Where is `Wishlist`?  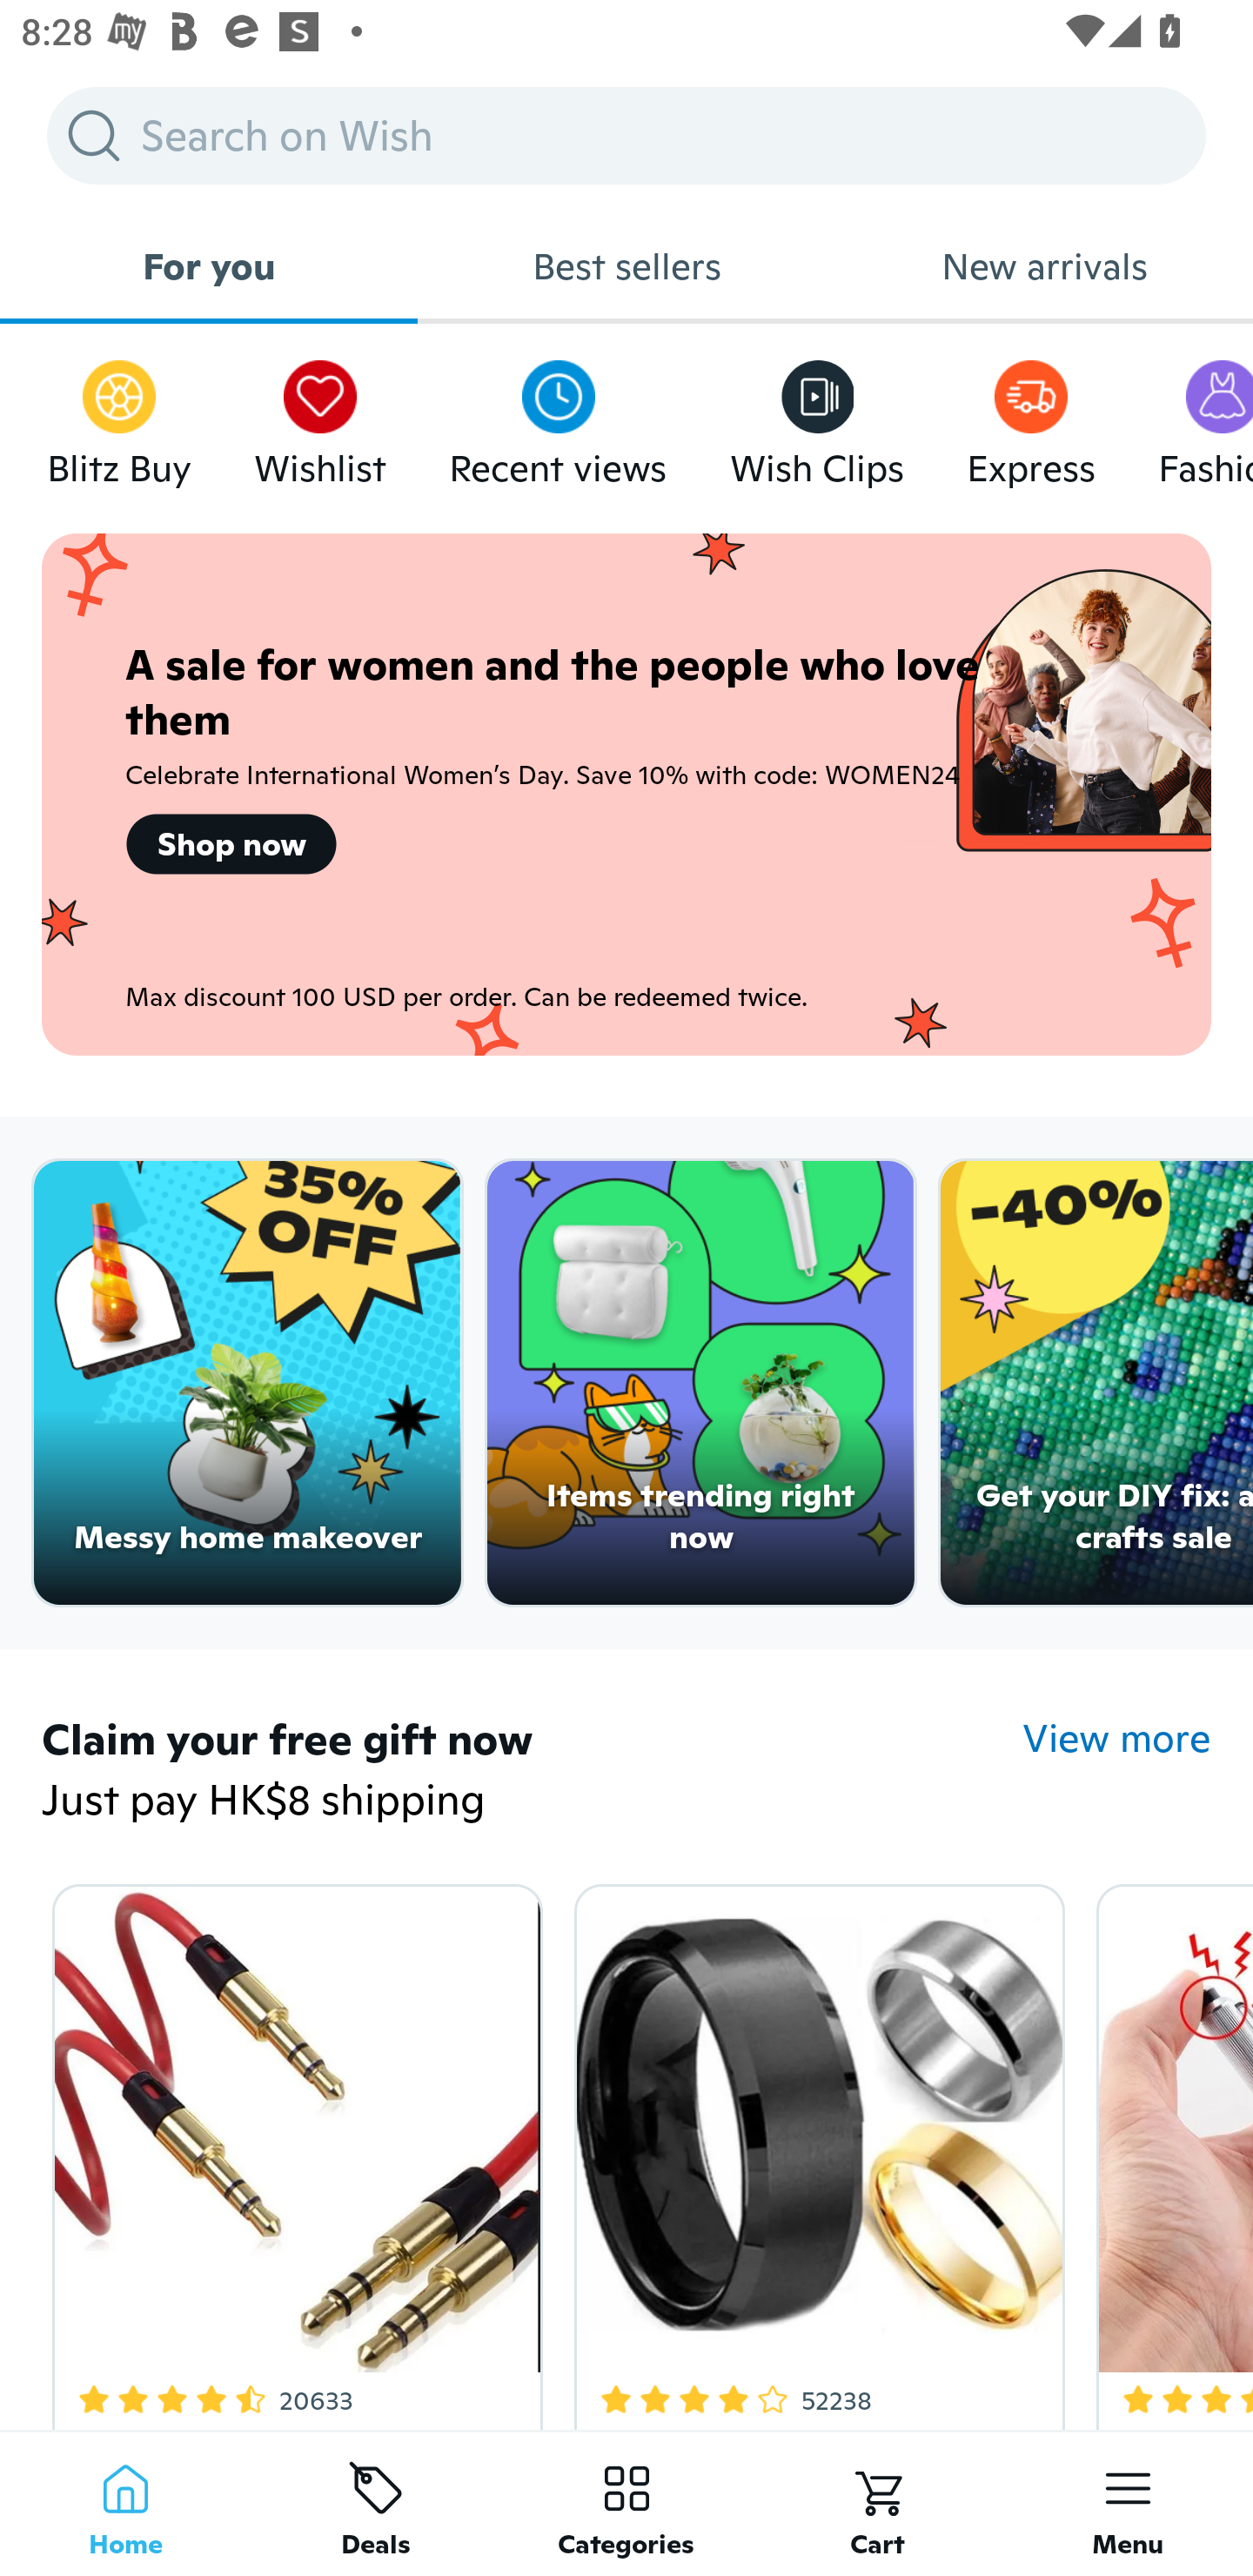 Wishlist is located at coordinates (320, 416).